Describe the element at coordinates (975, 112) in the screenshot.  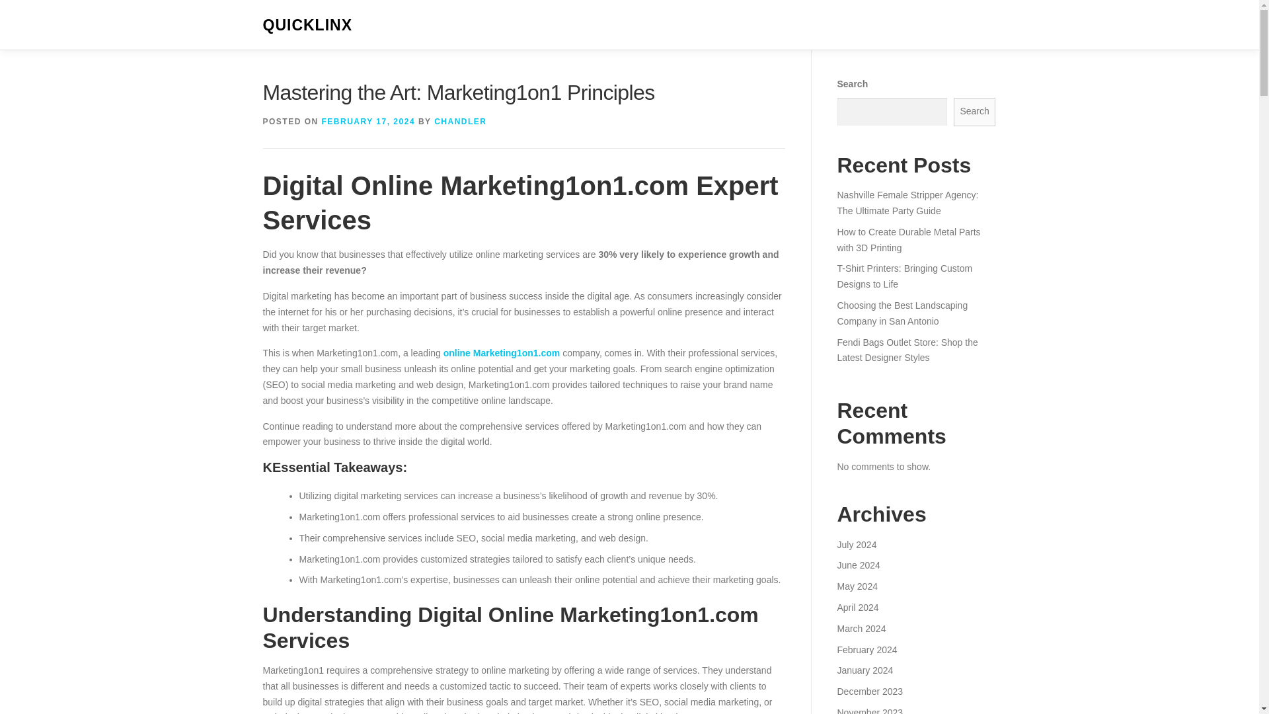
I see `Search` at that location.